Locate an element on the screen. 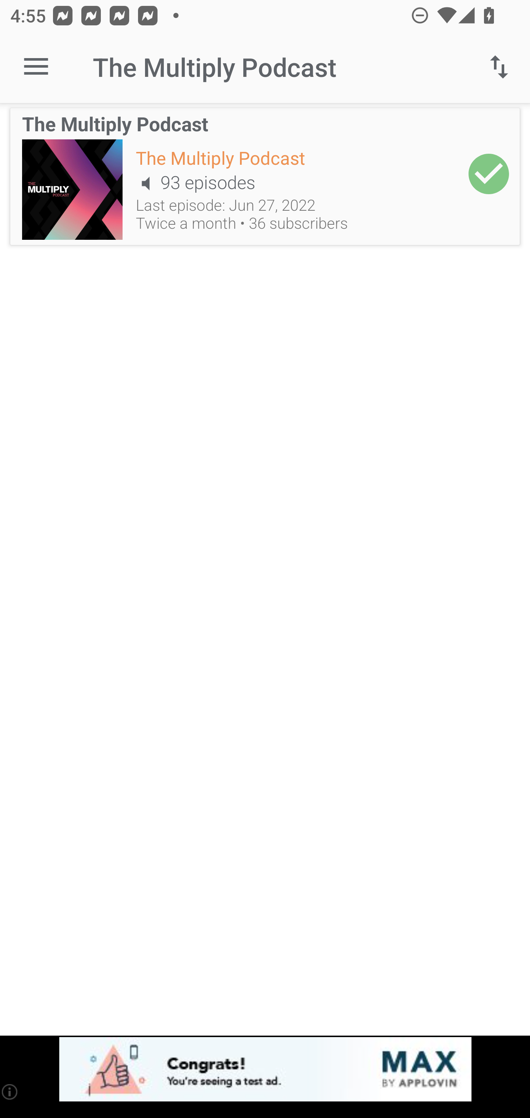  Sort is located at coordinates (499, 67).